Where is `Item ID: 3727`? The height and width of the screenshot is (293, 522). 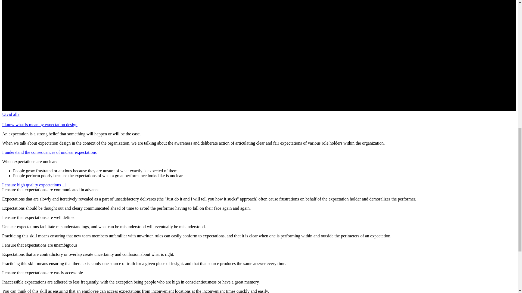
Item ID: 3727 is located at coordinates (40, 125).